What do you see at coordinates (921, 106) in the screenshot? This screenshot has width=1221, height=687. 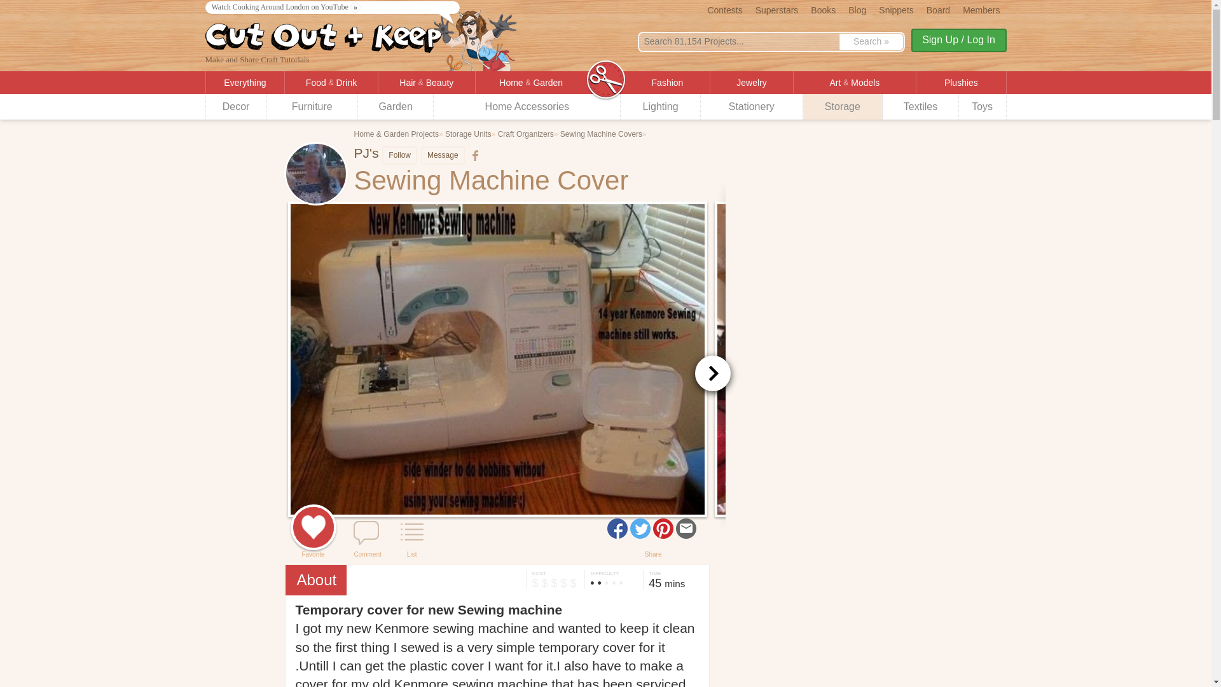 I see `Textiles` at bounding box center [921, 106].